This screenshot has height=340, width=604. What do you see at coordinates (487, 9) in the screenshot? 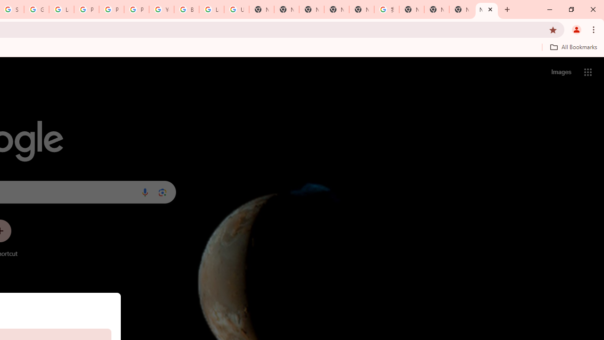
I see `New Tab` at bounding box center [487, 9].